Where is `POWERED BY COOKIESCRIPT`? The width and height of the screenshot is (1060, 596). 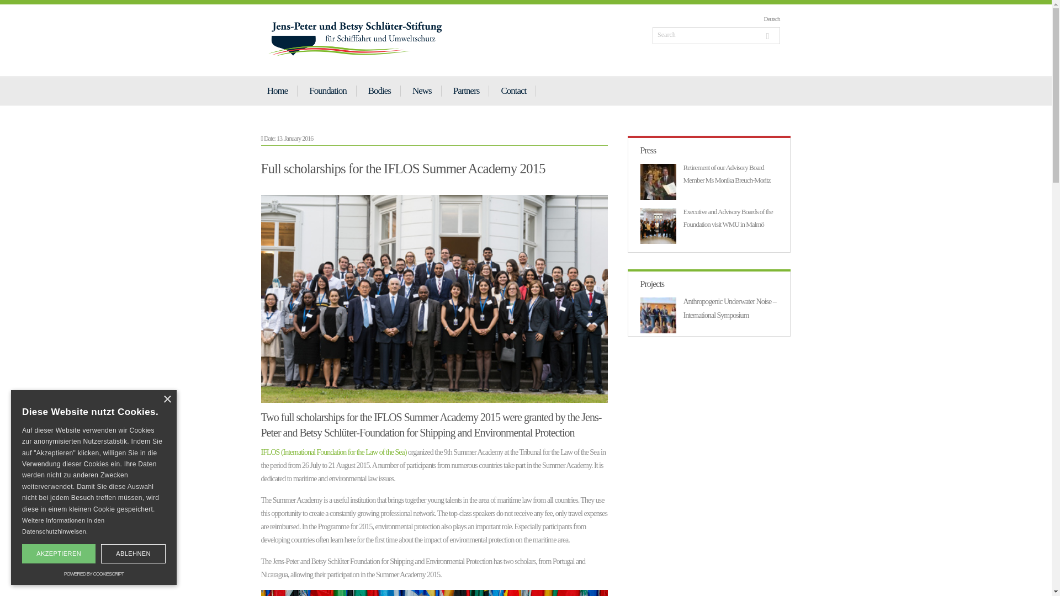 POWERED BY COOKIESCRIPT is located at coordinates (94, 574).